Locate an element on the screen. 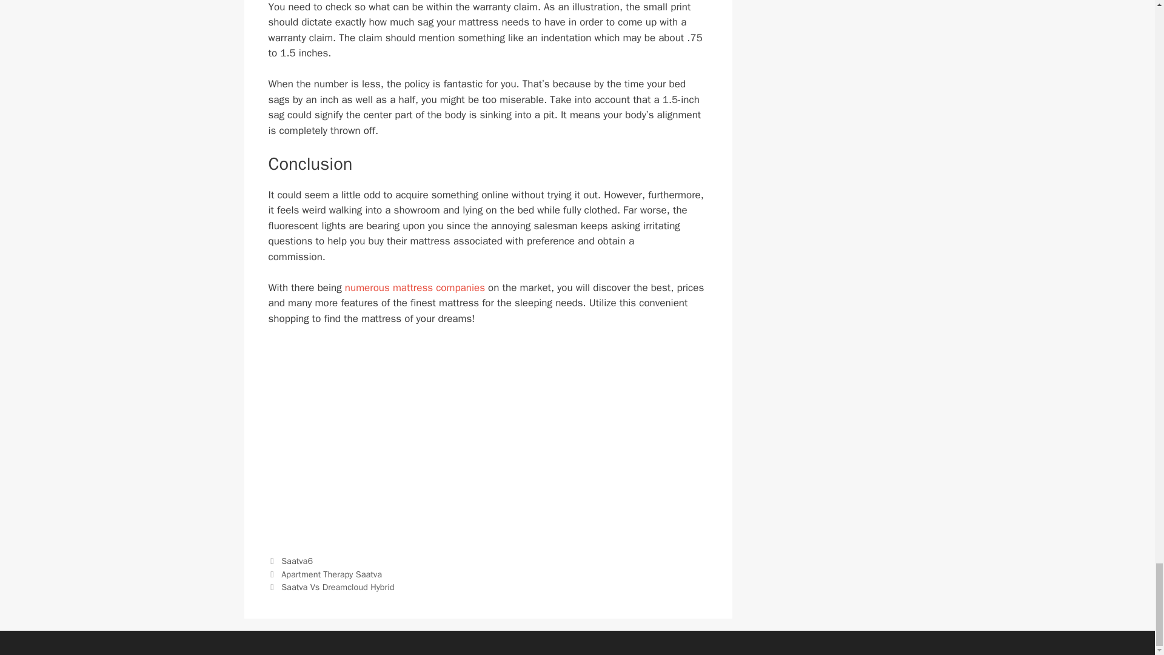 The height and width of the screenshot is (655, 1164). Saatva6 is located at coordinates (297, 560).